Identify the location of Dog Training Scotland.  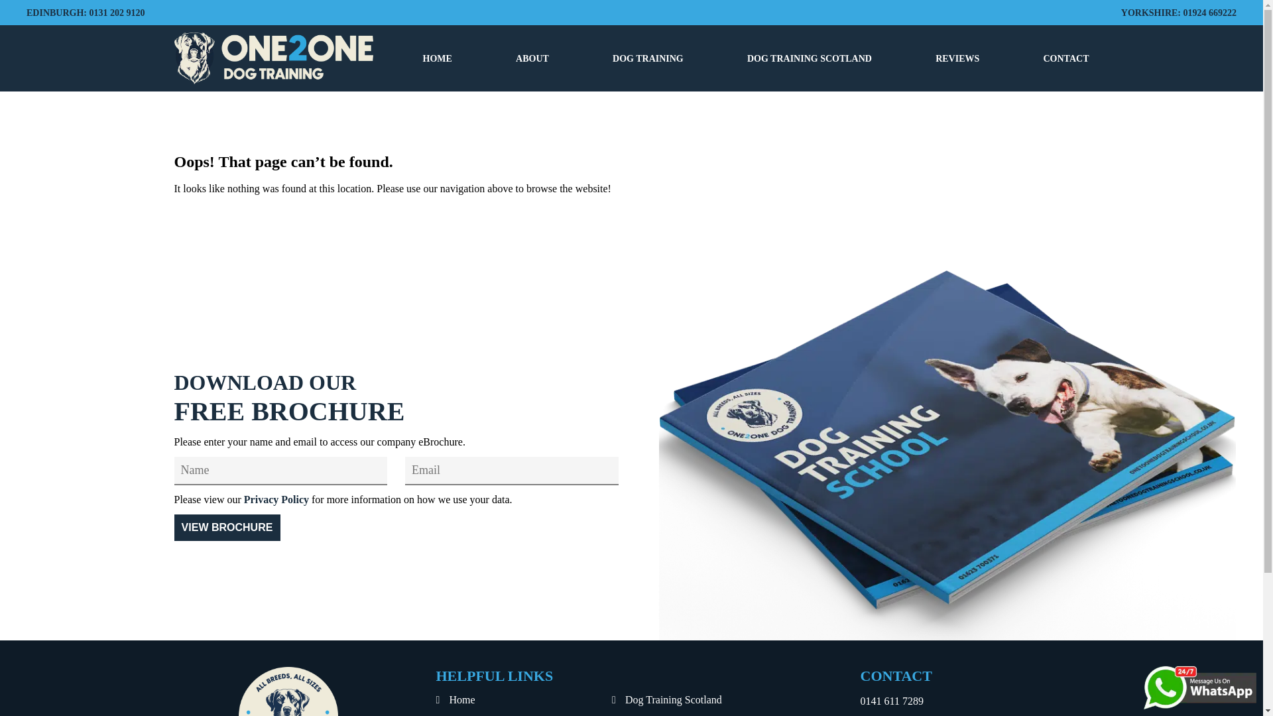
(700, 700).